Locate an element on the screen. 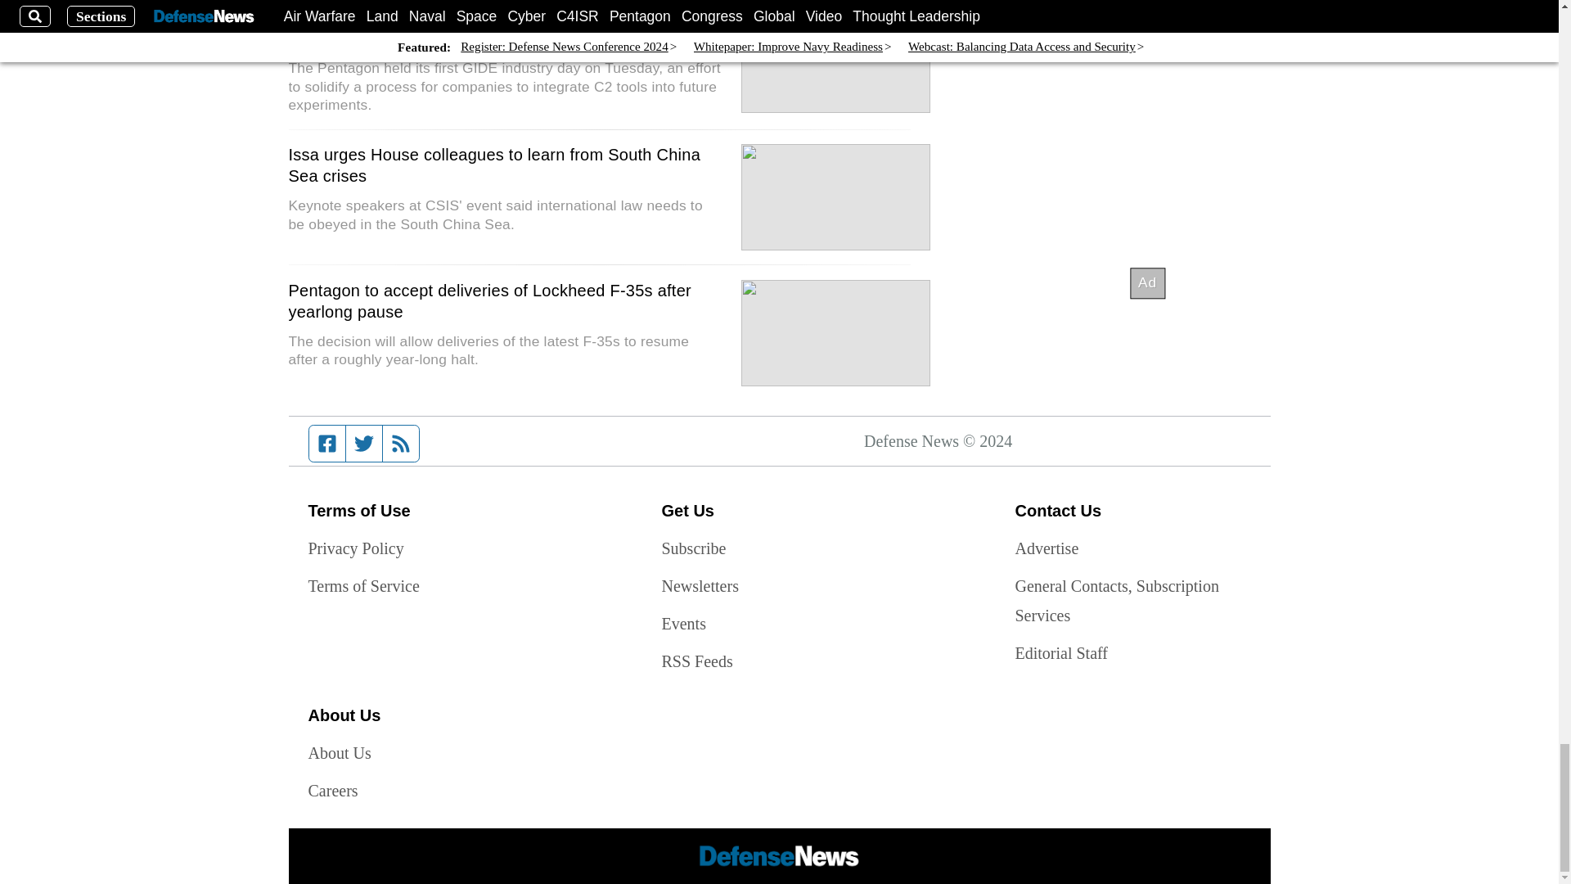 The width and height of the screenshot is (1571, 884). RSS feed is located at coordinates (401, 443).